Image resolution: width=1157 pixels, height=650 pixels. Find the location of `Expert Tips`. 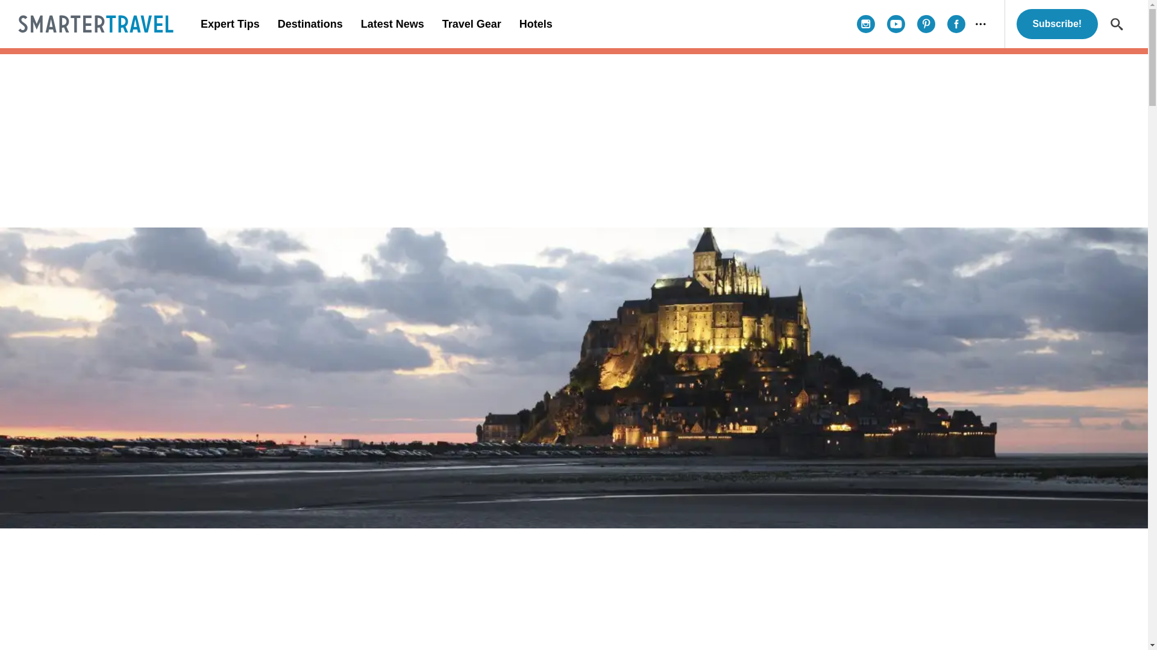

Expert Tips is located at coordinates (230, 24).